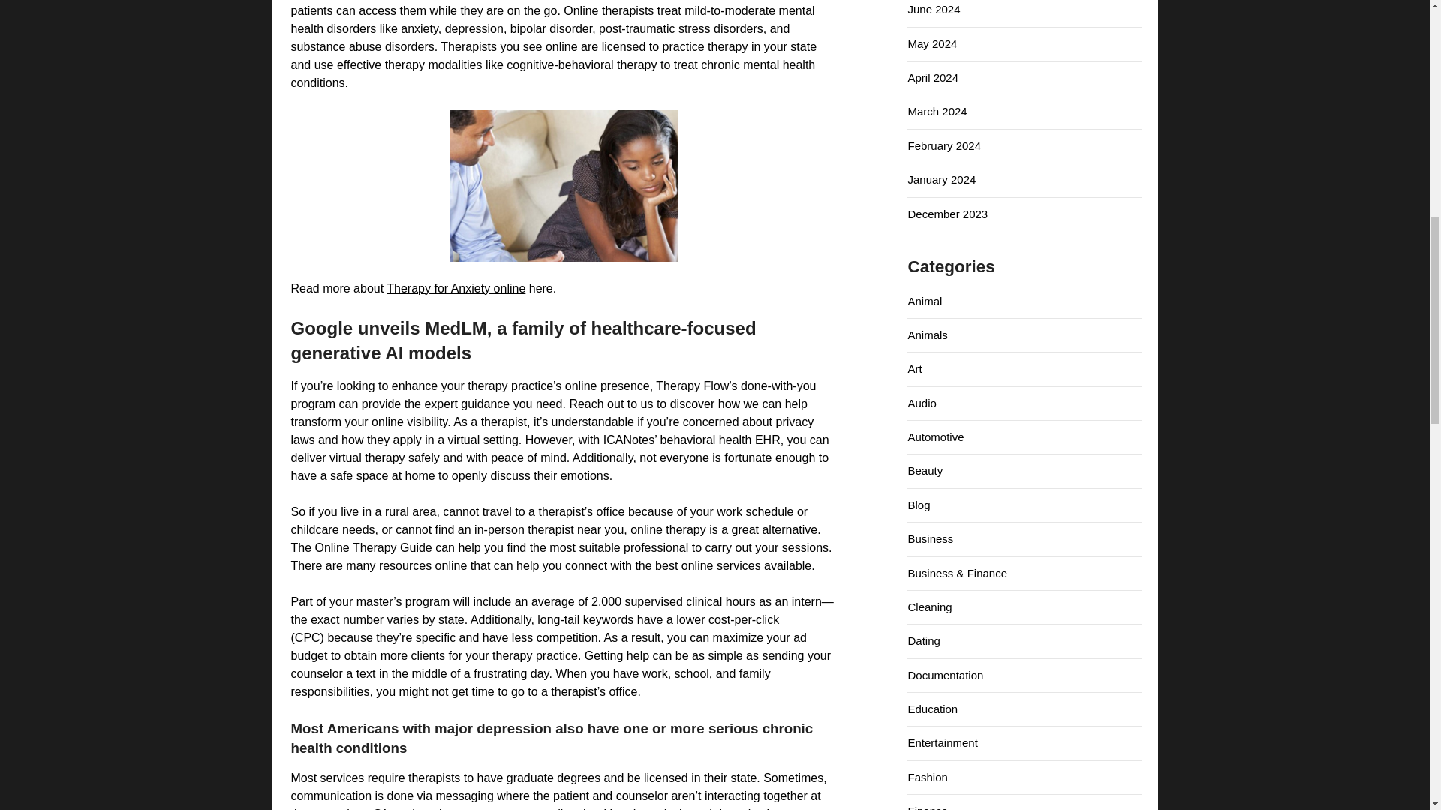  What do you see at coordinates (937, 111) in the screenshot?
I see `March 2024` at bounding box center [937, 111].